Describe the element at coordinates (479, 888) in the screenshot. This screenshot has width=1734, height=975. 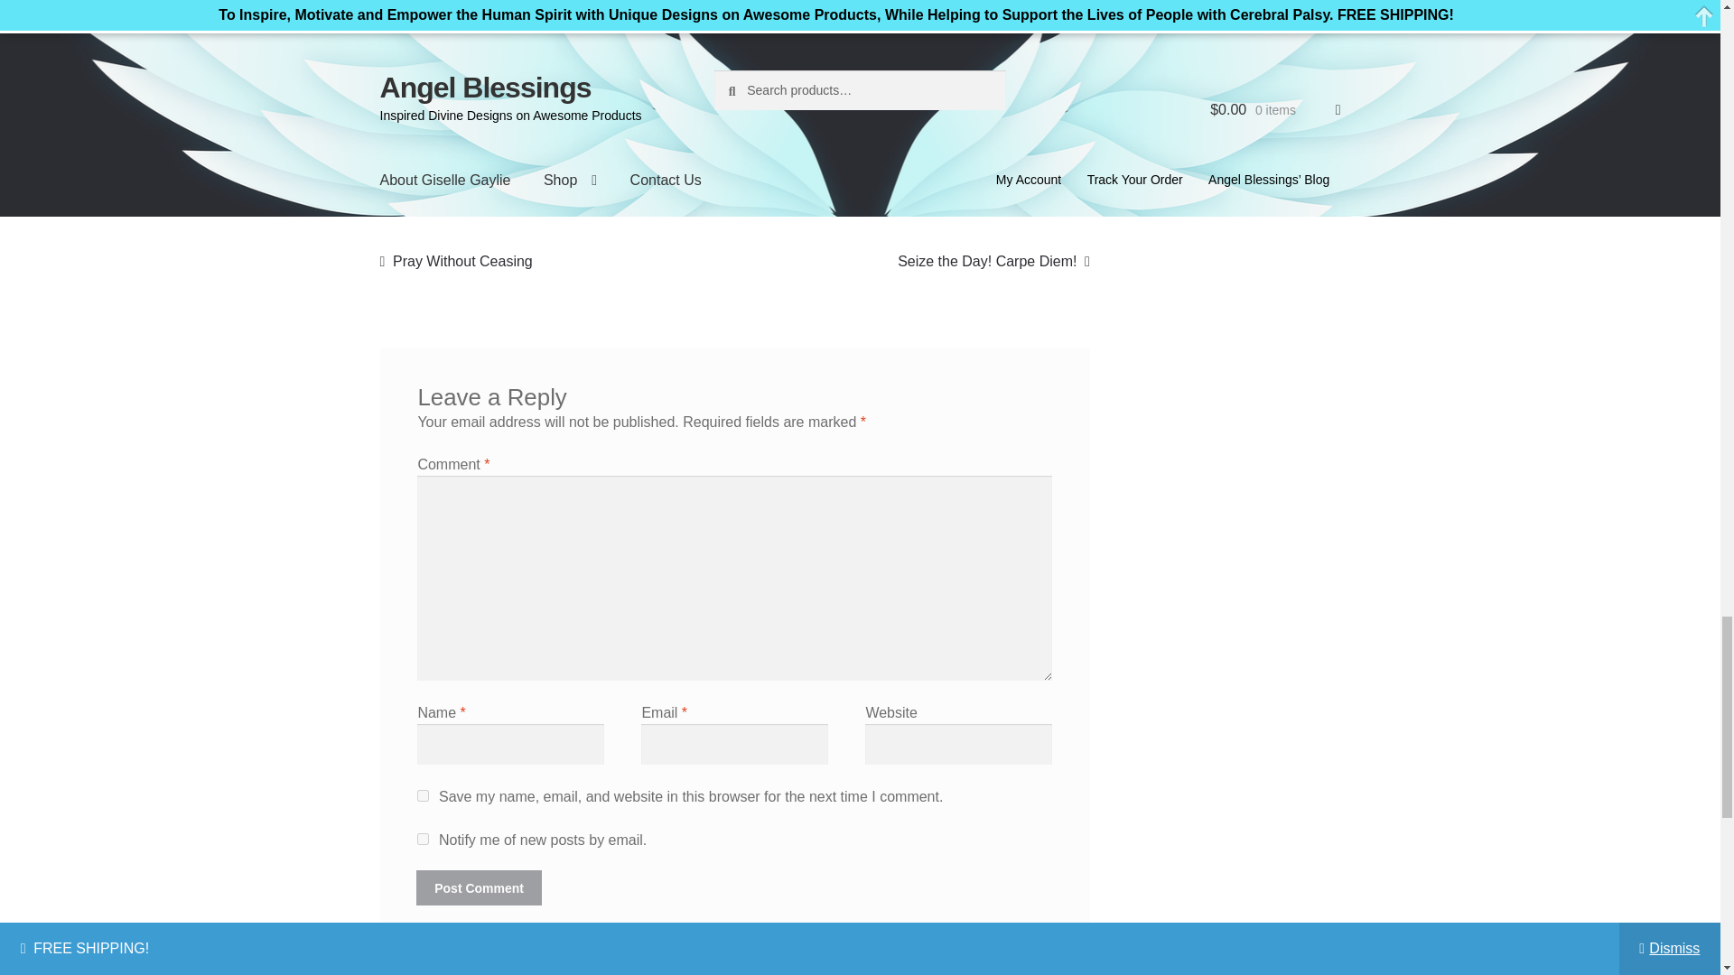
I see `Post Comment` at that location.